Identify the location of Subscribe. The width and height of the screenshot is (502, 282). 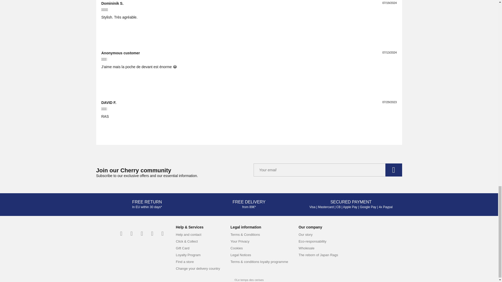
(394, 170).